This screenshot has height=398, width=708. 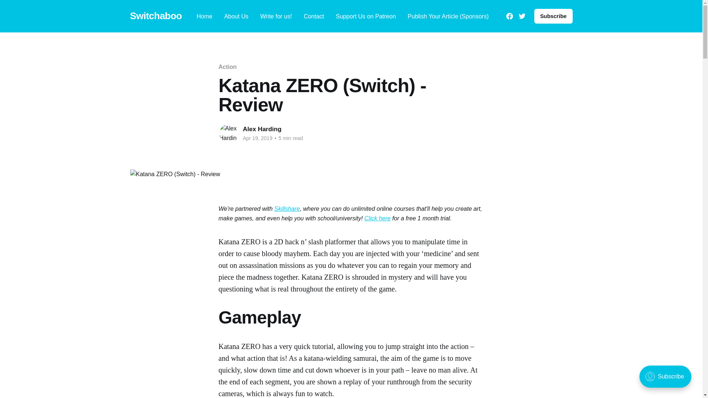 What do you see at coordinates (314, 16) in the screenshot?
I see `Contact` at bounding box center [314, 16].